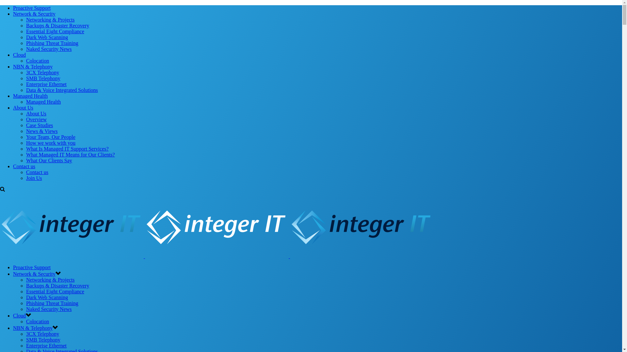 The image size is (627, 352). What do you see at coordinates (62, 90) in the screenshot?
I see `Data & Voice Integrated Solutions` at bounding box center [62, 90].